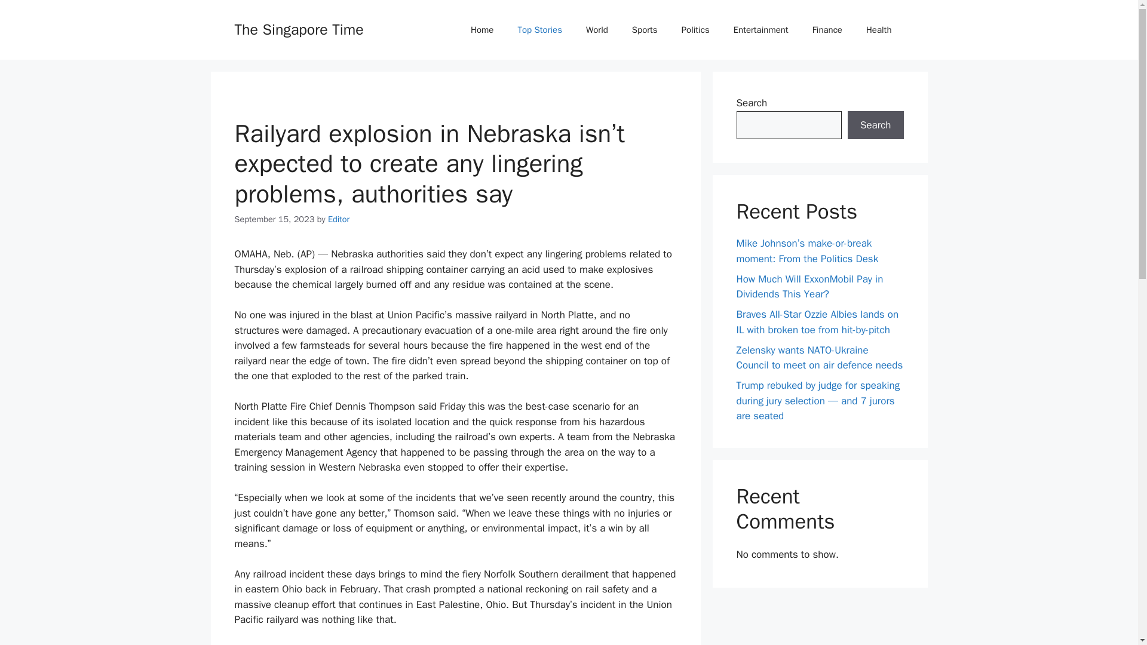 This screenshot has height=645, width=1147. What do you see at coordinates (875, 125) in the screenshot?
I see `Search` at bounding box center [875, 125].